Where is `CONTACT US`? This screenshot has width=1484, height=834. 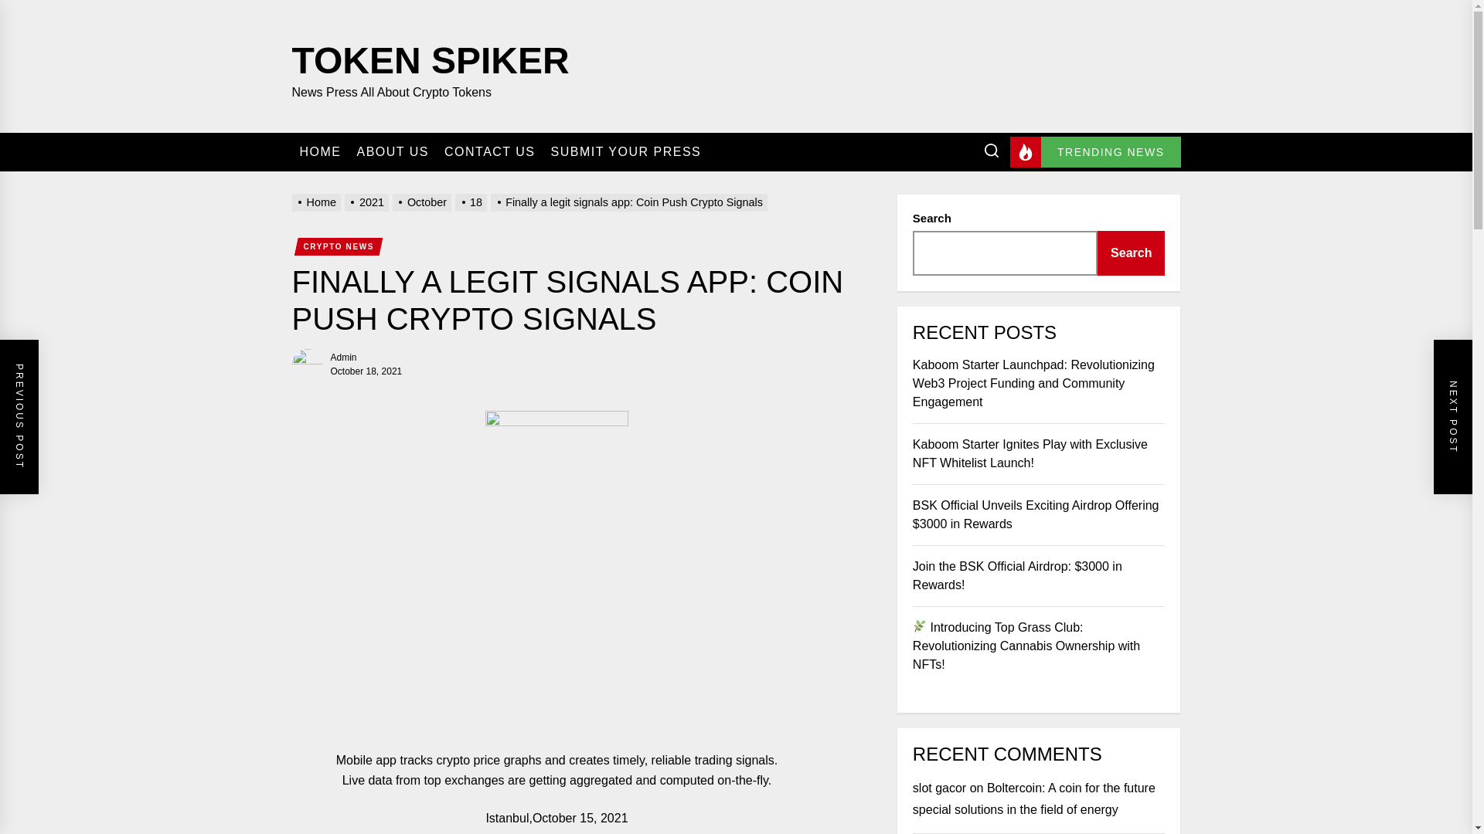 CONTACT US is located at coordinates (490, 151).